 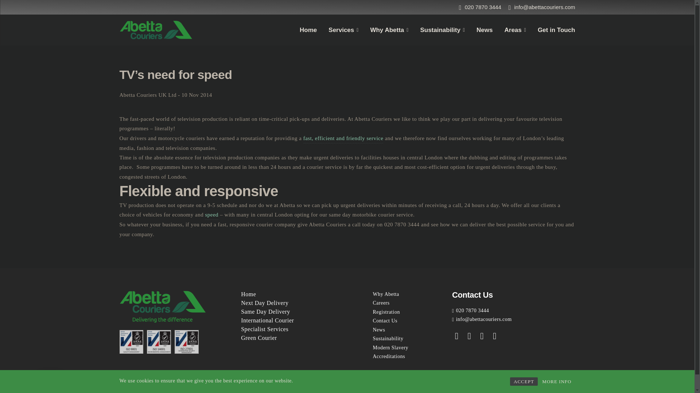 What do you see at coordinates (343, 138) in the screenshot?
I see `Abetta Courier Services` at bounding box center [343, 138].